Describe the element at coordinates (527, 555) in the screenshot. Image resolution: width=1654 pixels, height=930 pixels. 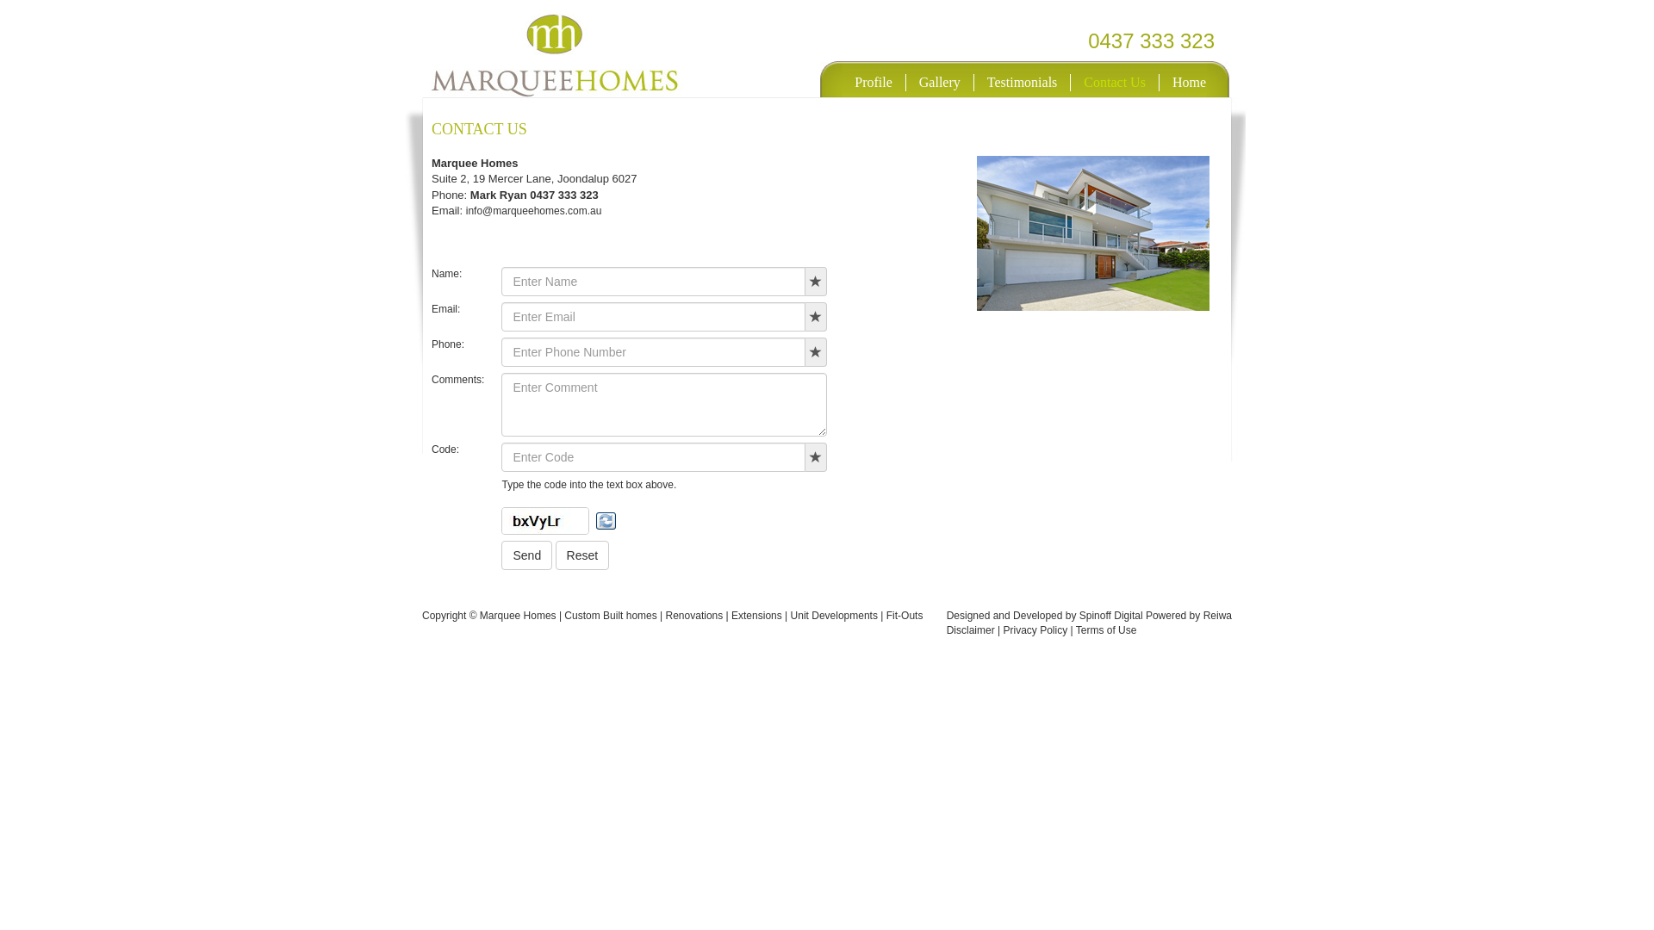
I see `Send` at that location.